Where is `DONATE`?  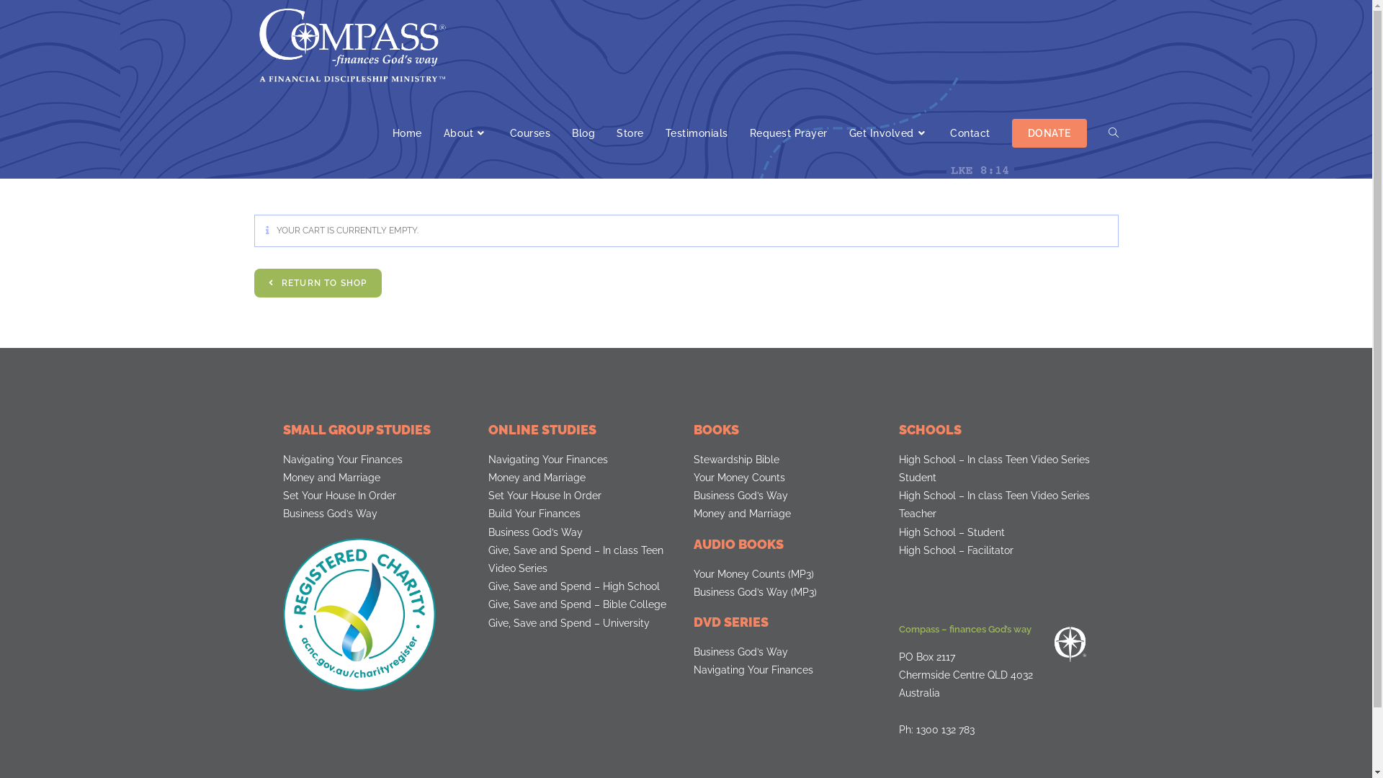
DONATE is located at coordinates (1049, 133).